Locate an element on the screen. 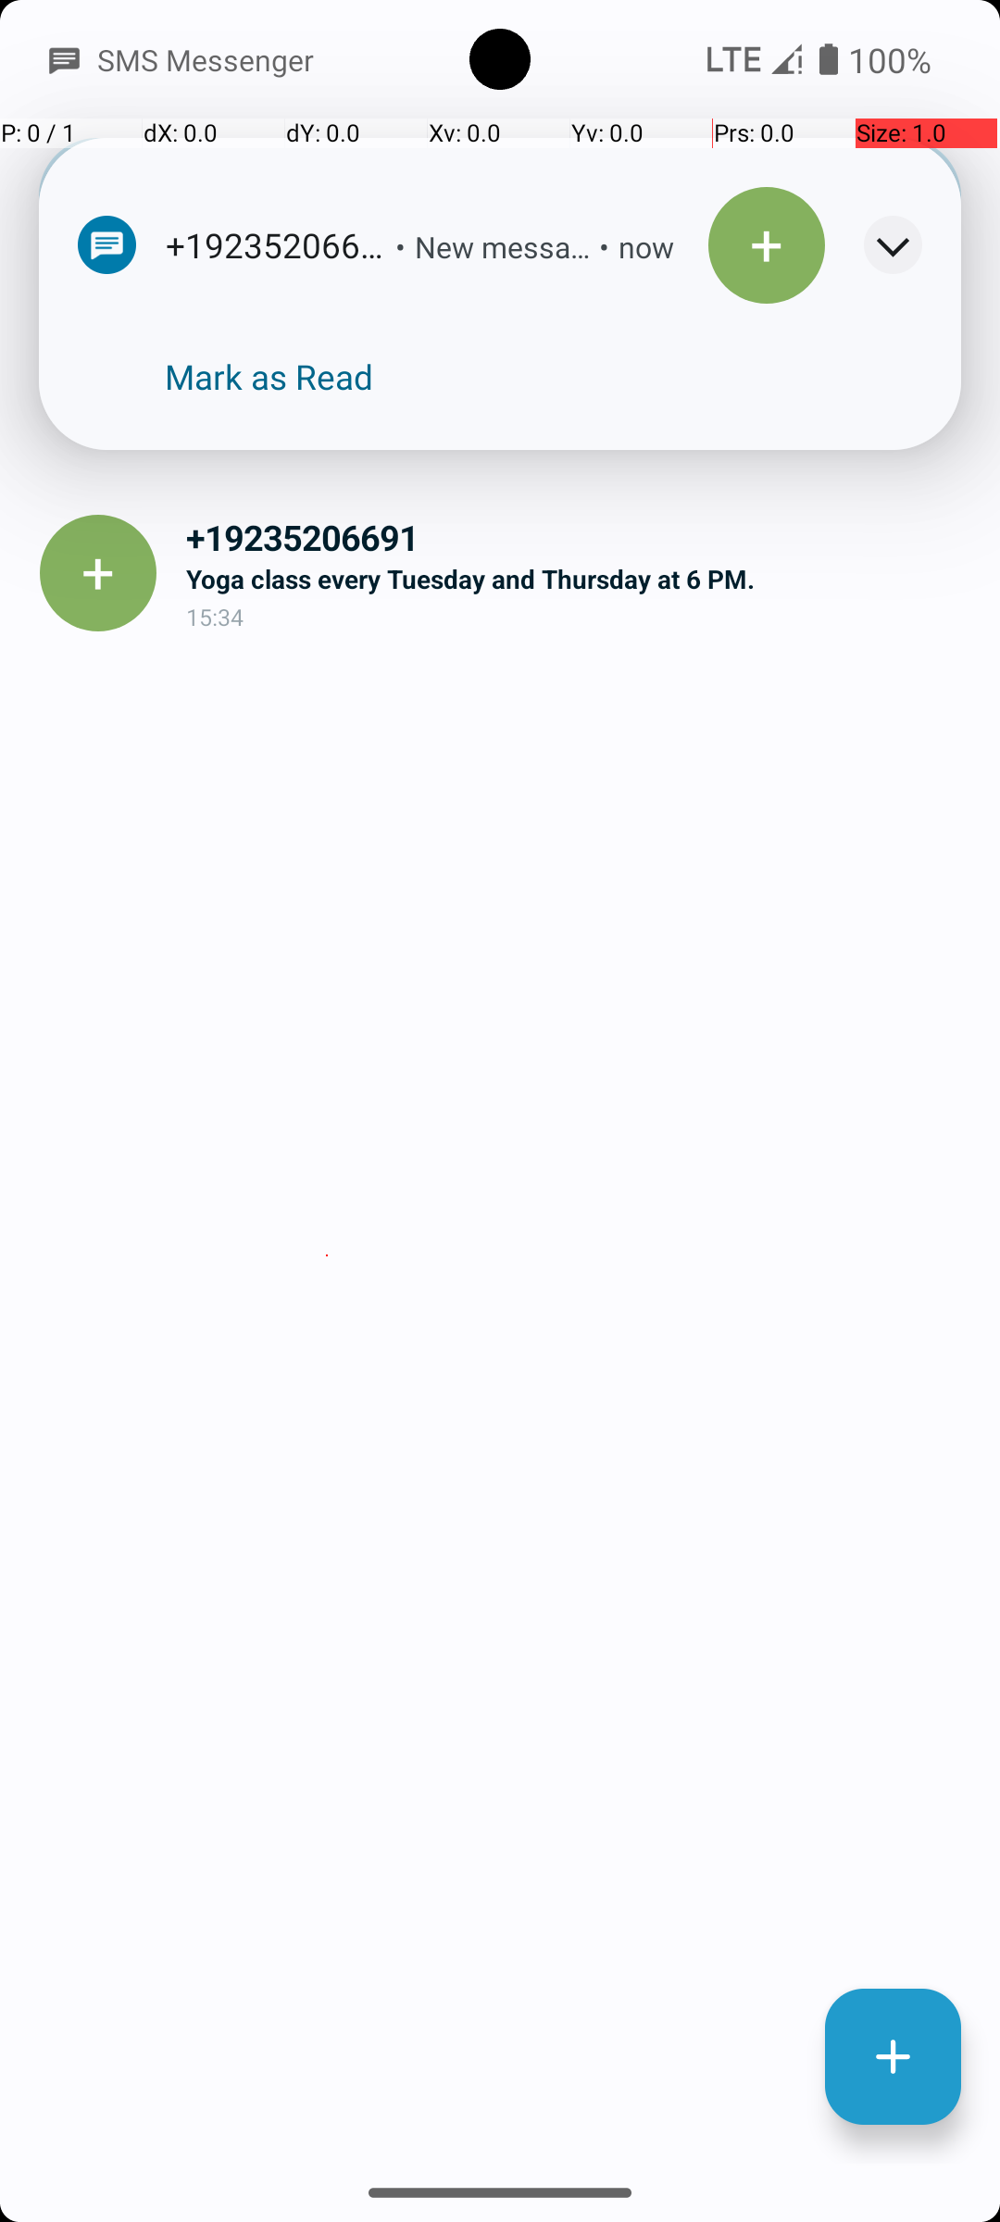 This screenshot has width=1000, height=2222. +19235206691 is located at coordinates (578, 537).